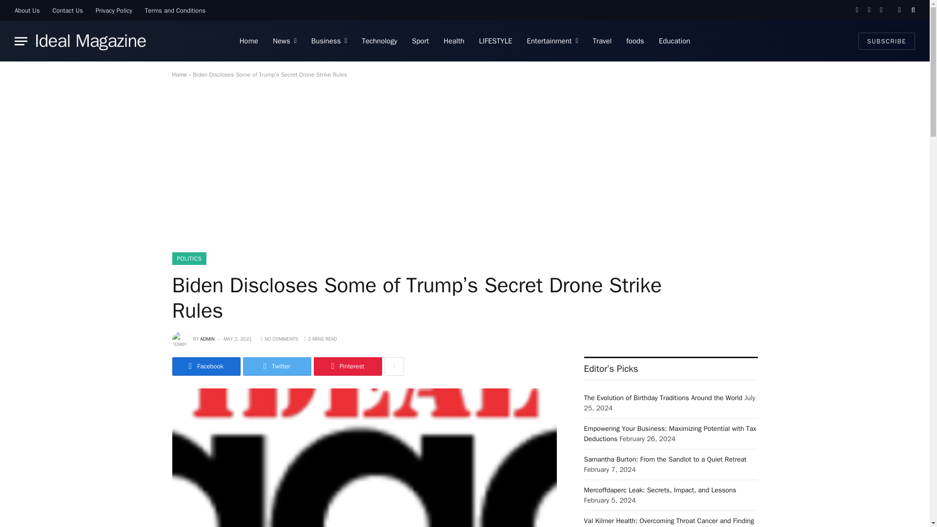  I want to click on Switch to Dark Design - easier on eyes., so click(899, 10).